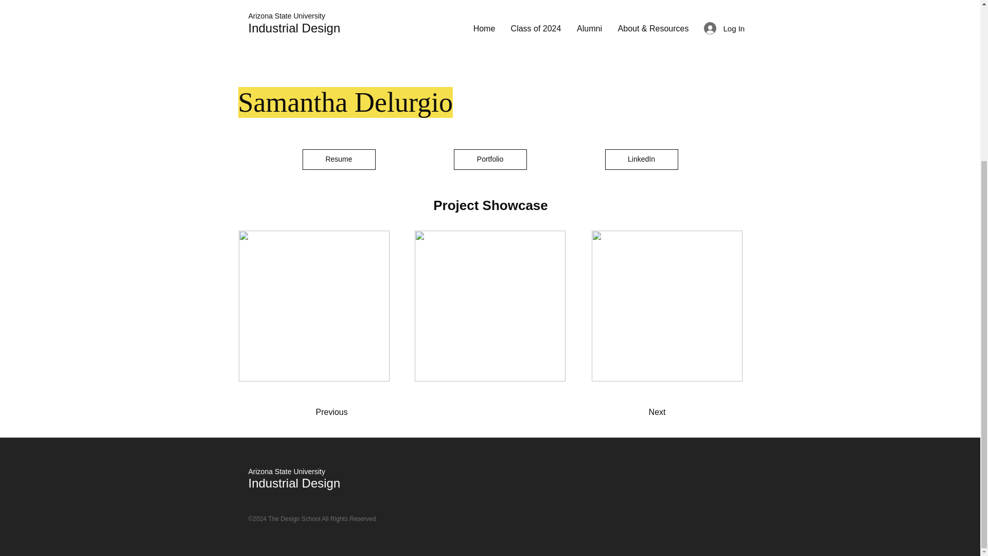 The height and width of the screenshot is (556, 988). I want to click on Resume, so click(339, 160).